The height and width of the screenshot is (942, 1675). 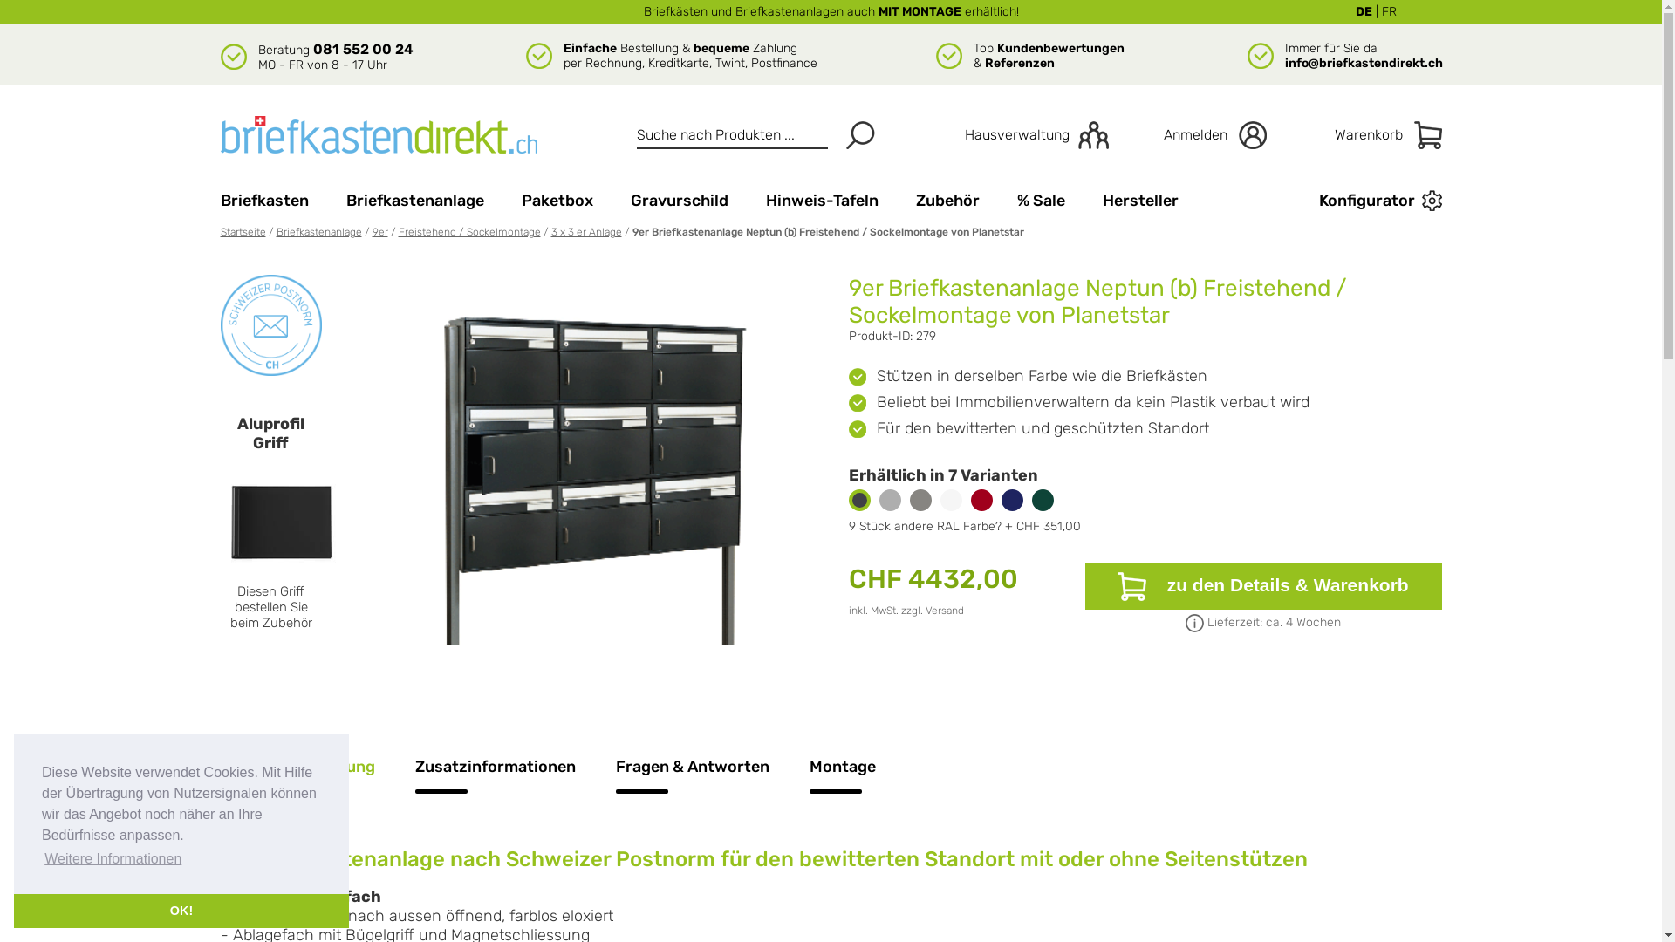 What do you see at coordinates (1042, 201) in the screenshot?
I see `% Sale` at bounding box center [1042, 201].